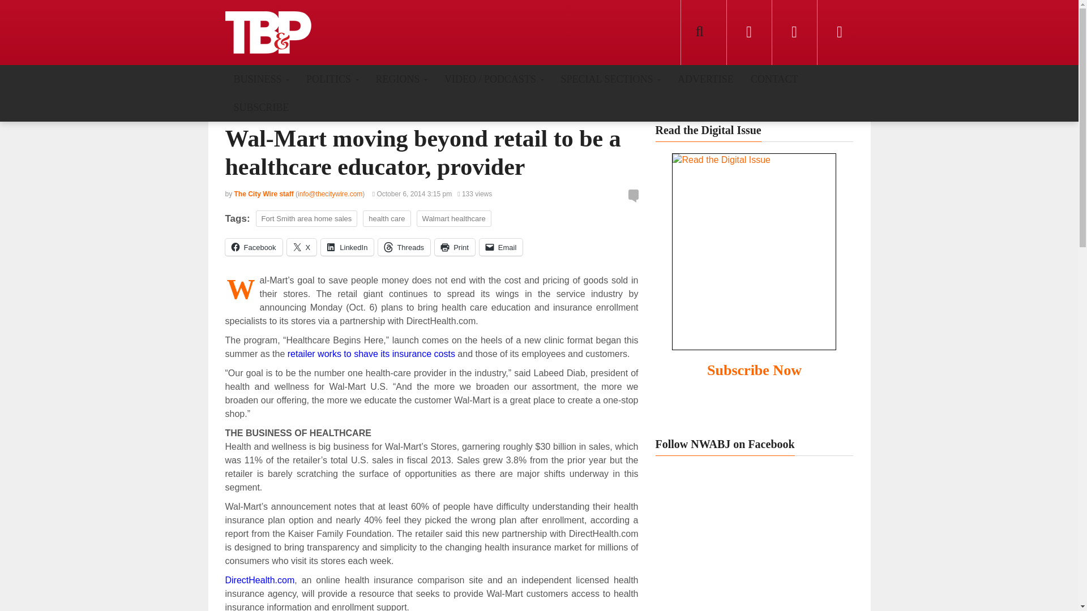 The height and width of the screenshot is (611, 1087). I want to click on Click to share on Facebook, so click(254, 247).